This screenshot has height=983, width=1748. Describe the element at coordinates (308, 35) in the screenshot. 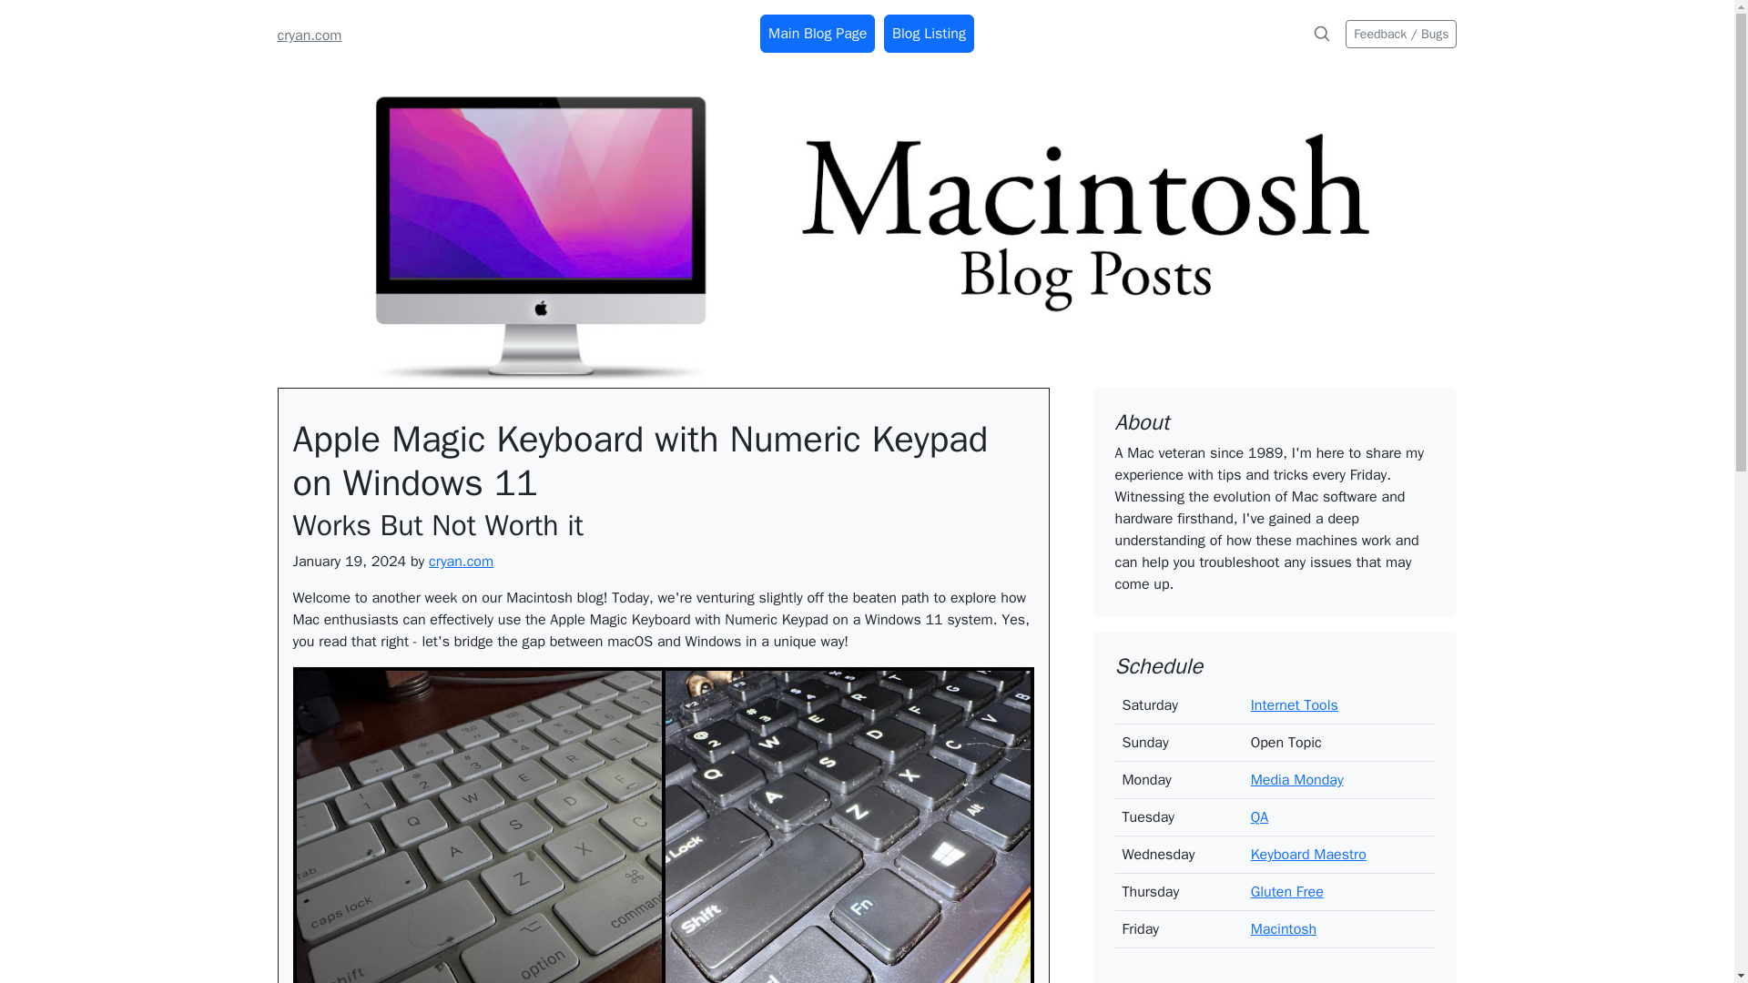

I see `cryan.com` at that location.